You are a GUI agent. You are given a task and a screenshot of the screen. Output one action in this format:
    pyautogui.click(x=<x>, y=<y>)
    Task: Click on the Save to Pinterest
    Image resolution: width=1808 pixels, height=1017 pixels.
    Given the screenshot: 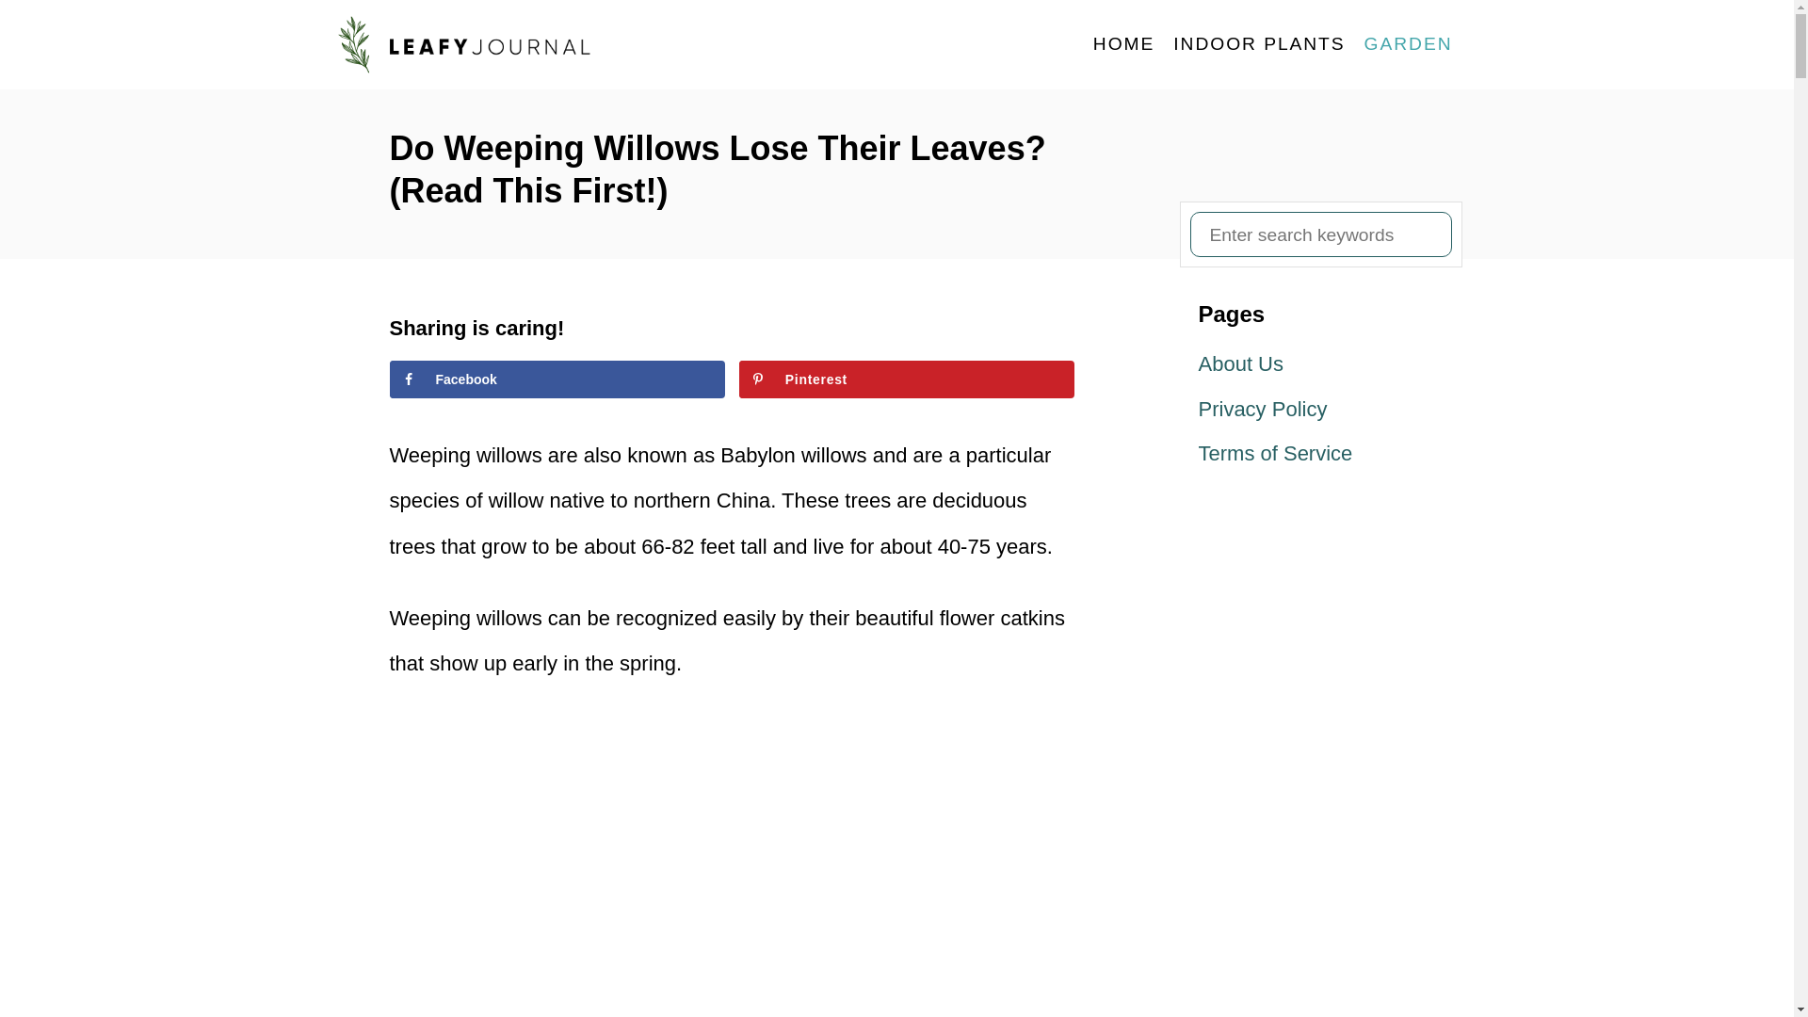 What is the action you would take?
    pyautogui.click(x=908, y=379)
    